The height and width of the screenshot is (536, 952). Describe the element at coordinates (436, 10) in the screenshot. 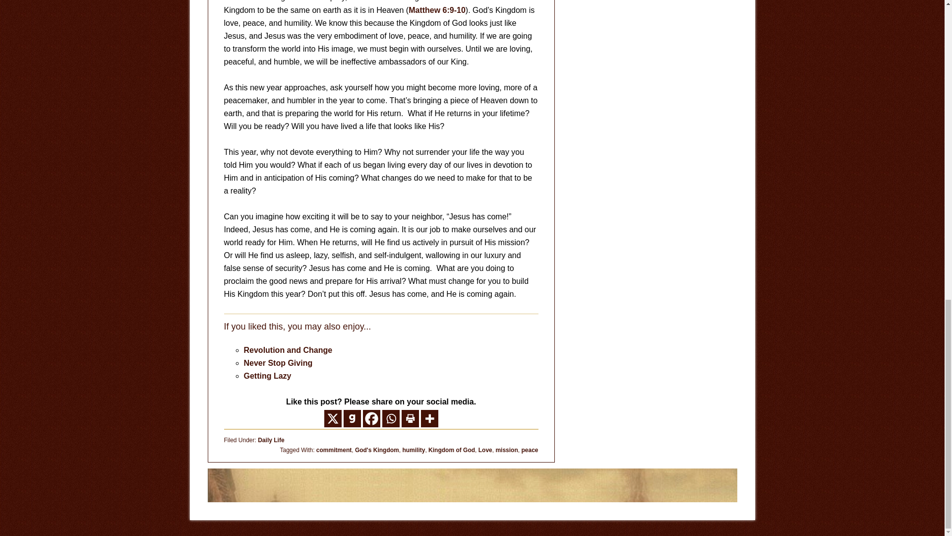

I see `Matthew 6:9-10` at that location.